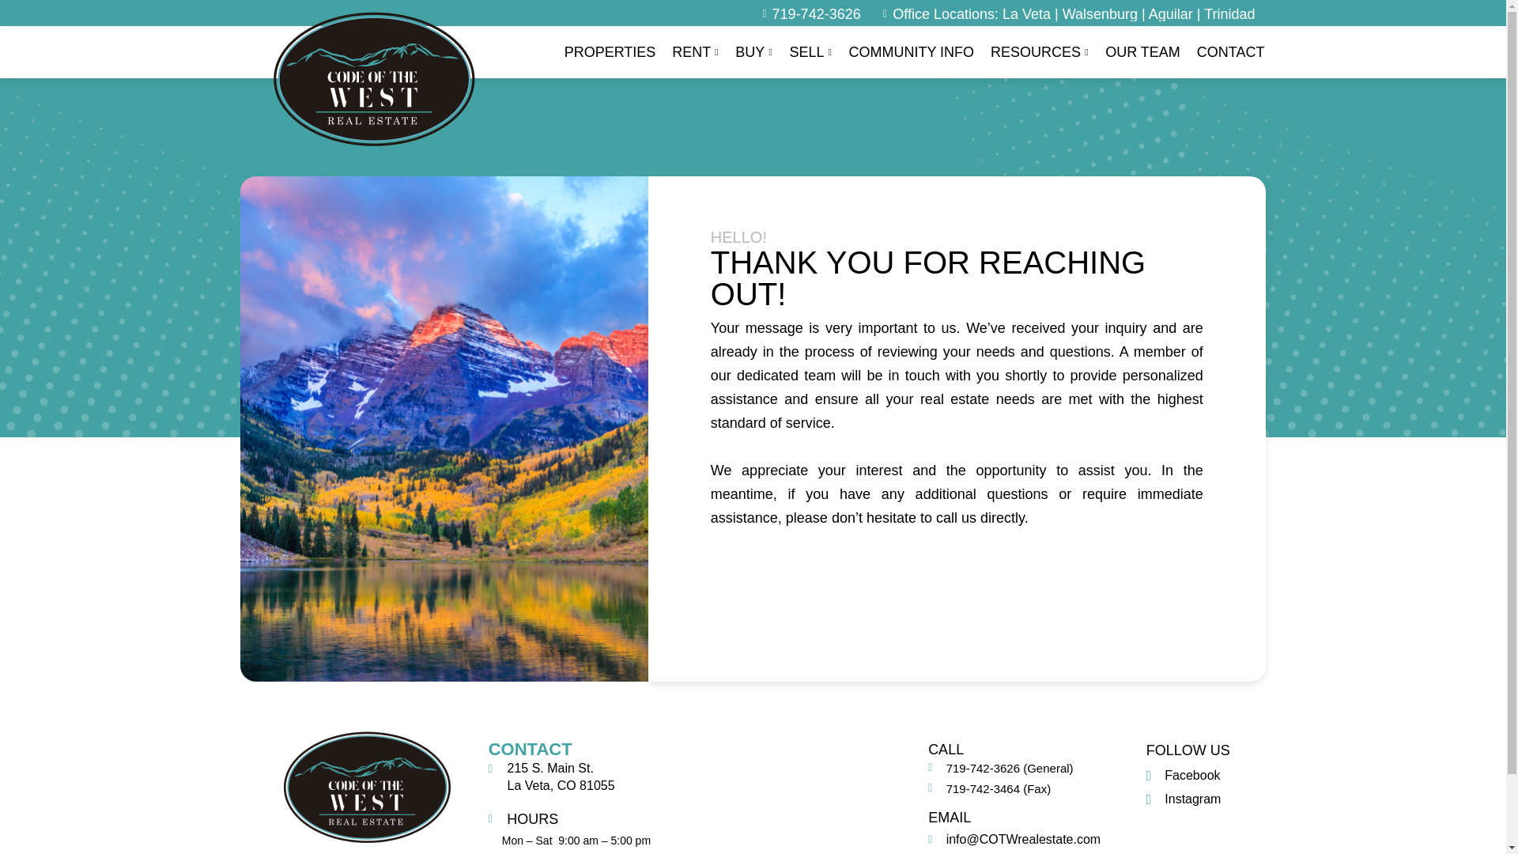 The height and width of the screenshot is (854, 1518). What do you see at coordinates (794, 797) in the screenshot?
I see `215 S. Main St. La Veta, CO 81055` at bounding box center [794, 797].